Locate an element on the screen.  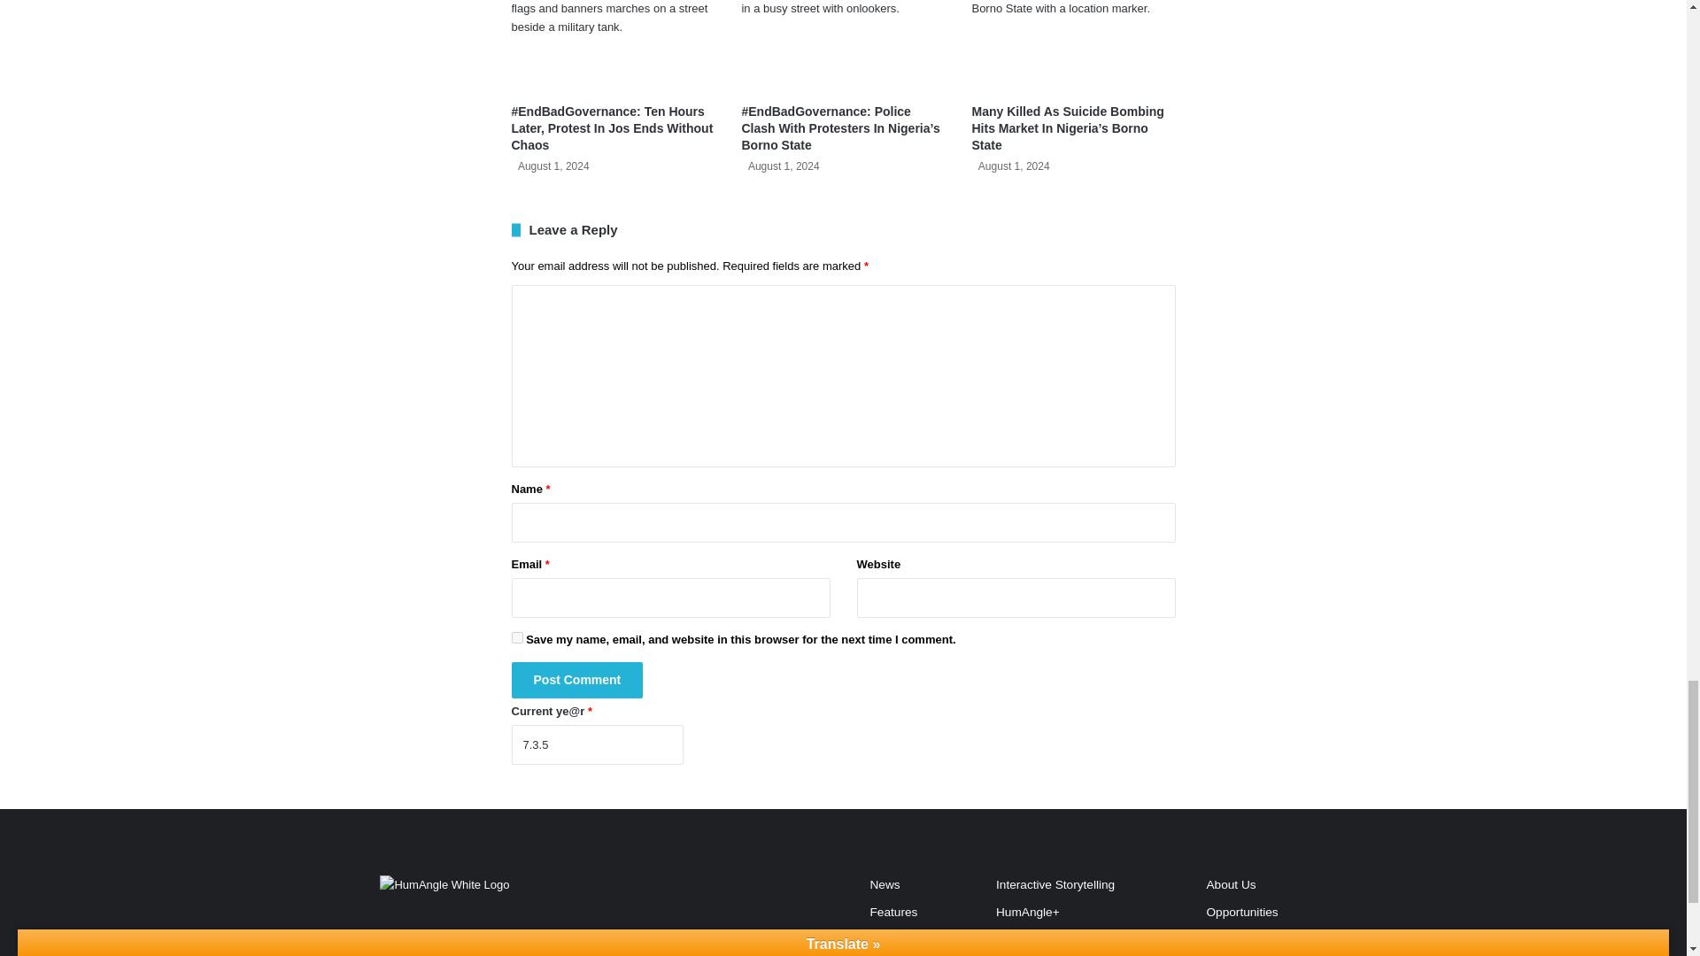
yes is located at coordinates (517, 637).